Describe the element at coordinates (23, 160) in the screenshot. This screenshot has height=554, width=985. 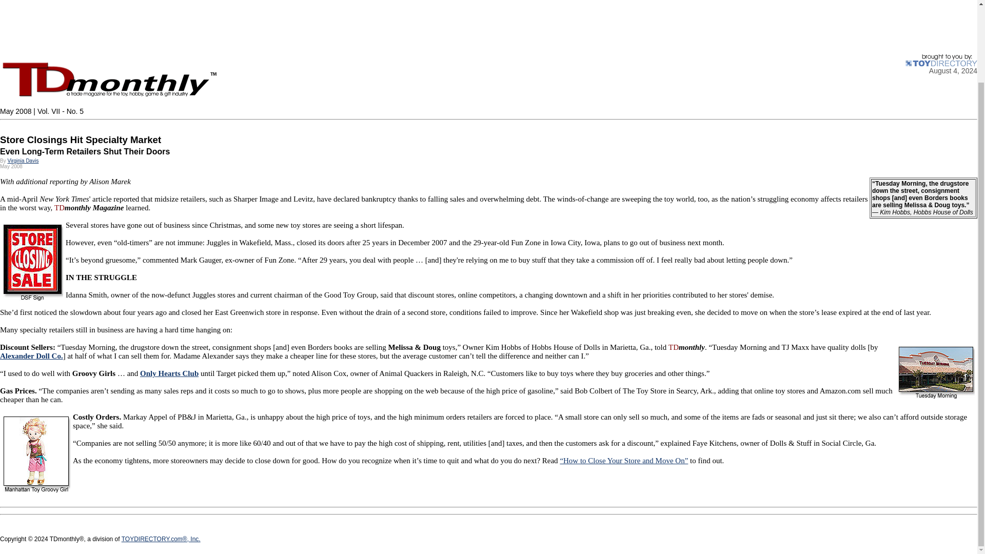
I see `Virginia Davis` at that location.